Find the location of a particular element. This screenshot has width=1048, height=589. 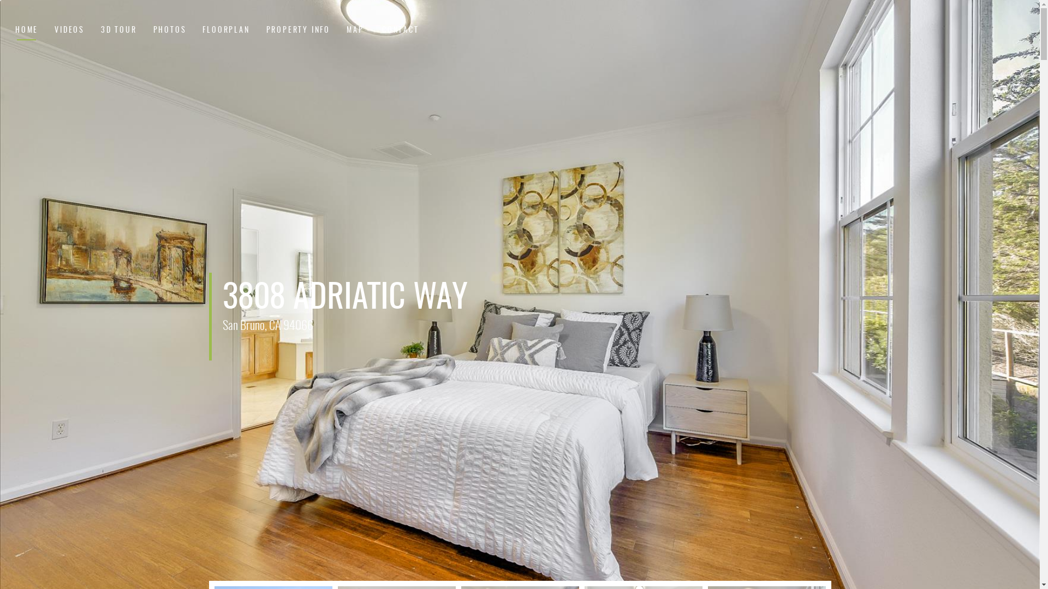

PHOTOS is located at coordinates (170, 31).